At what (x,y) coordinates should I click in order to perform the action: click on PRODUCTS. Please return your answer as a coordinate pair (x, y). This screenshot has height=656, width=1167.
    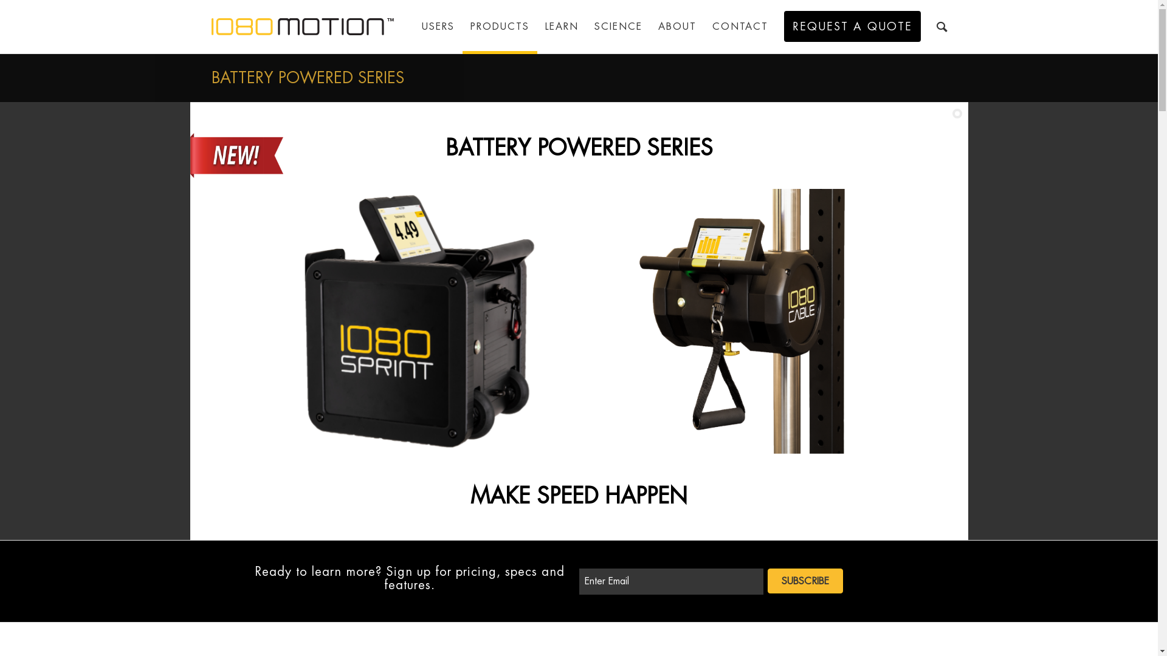
    Looking at the image, I should click on (500, 27).